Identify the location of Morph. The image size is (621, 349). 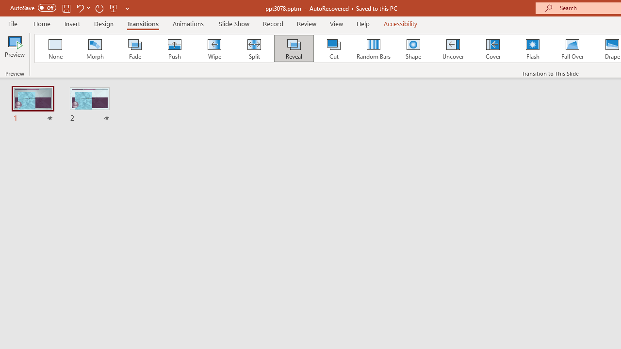
(95, 48).